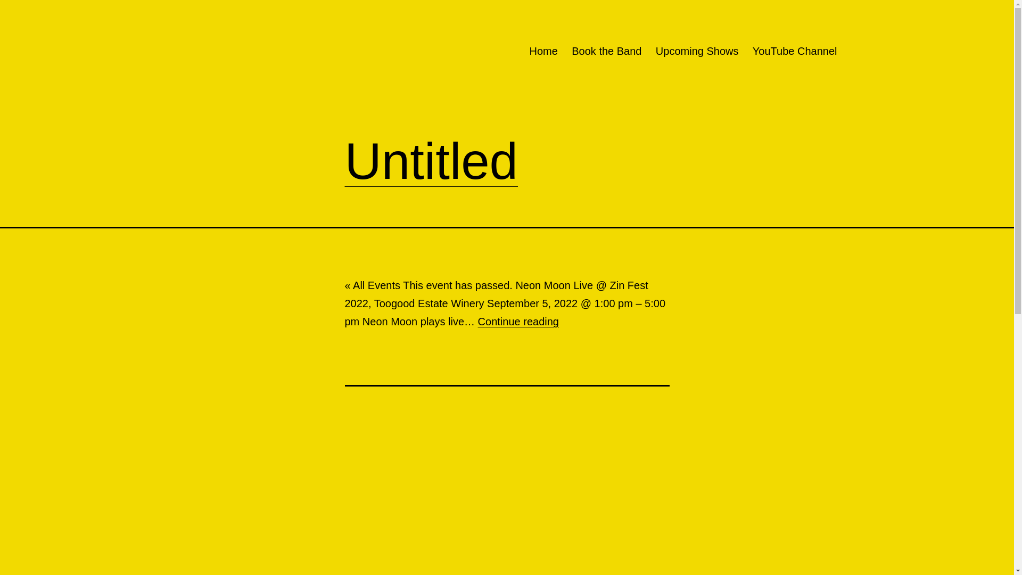 The height and width of the screenshot is (575, 1022). I want to click on Upcoming Shows, so click(697, 51).